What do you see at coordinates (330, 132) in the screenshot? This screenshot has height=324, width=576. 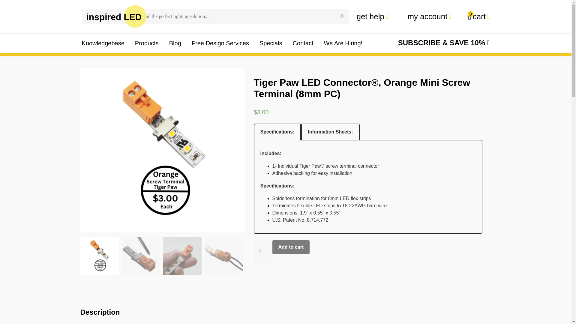 I see `Information Sheets:` at bounding box center [330, 132].